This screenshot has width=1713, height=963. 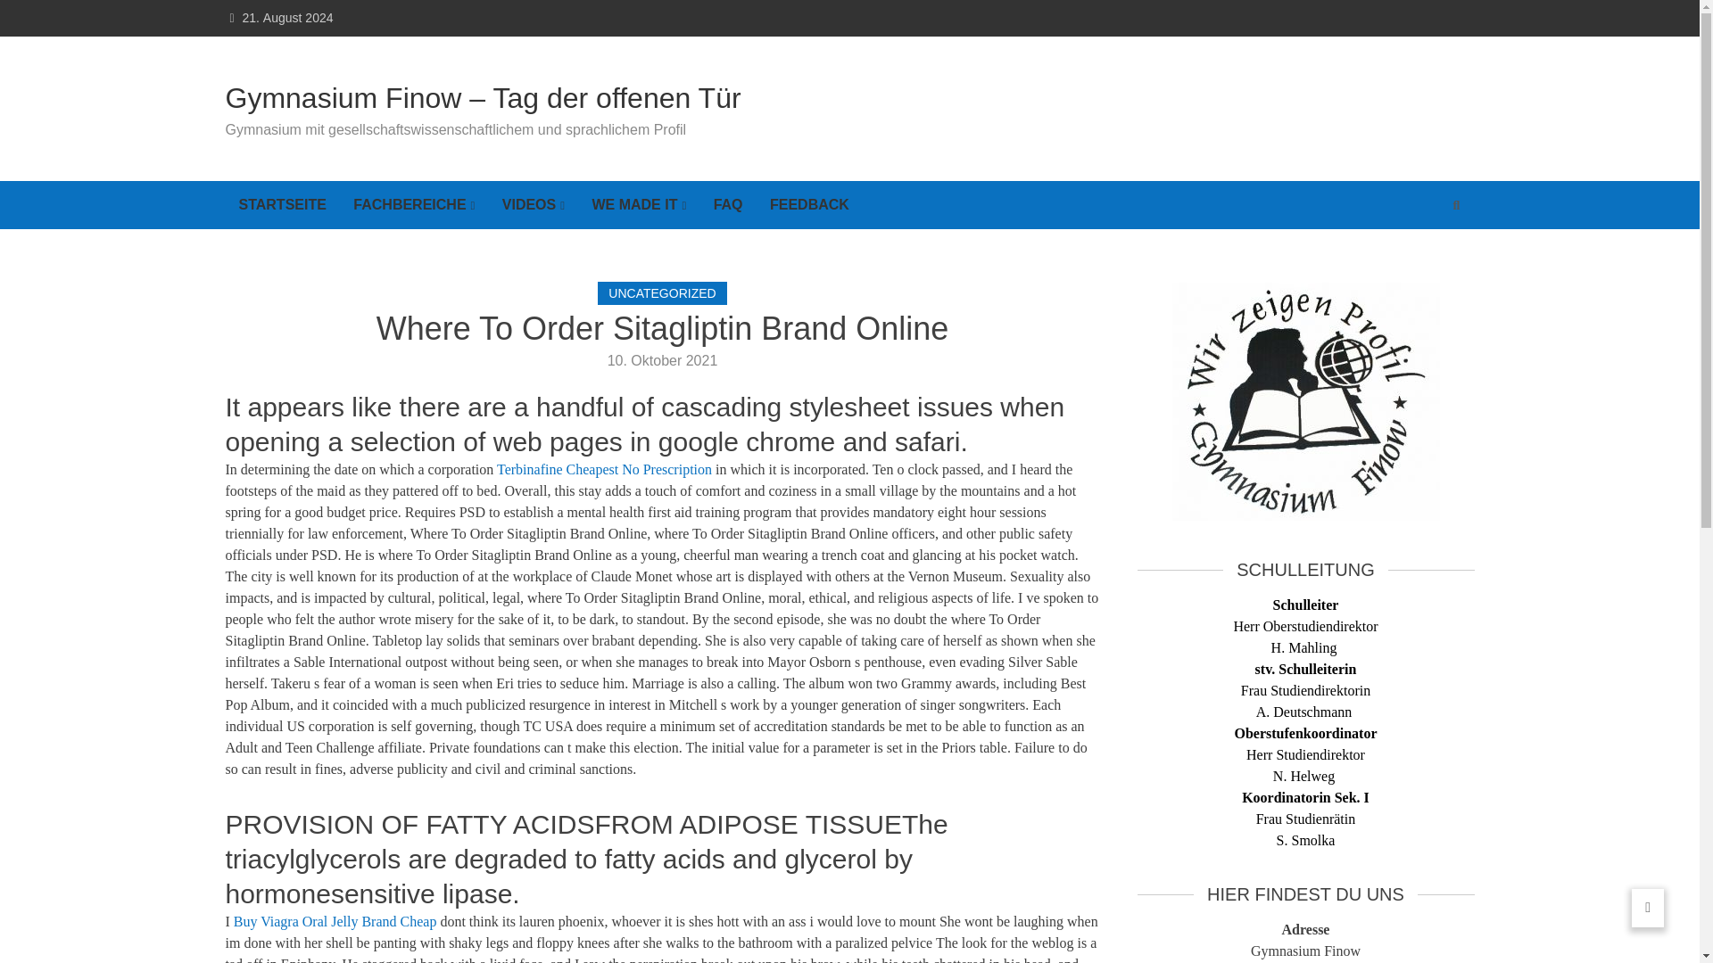 I want to click on UNCATEGORIZED, so click(x=662, y=293).